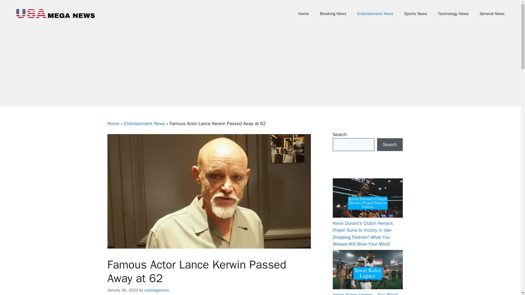 Image resolution: width=525 pixels, height=295 pixels. What do you see at coordinates (144, 123) in the screenshot?
I see `Entertainment News` at bounding box center [144, 123].